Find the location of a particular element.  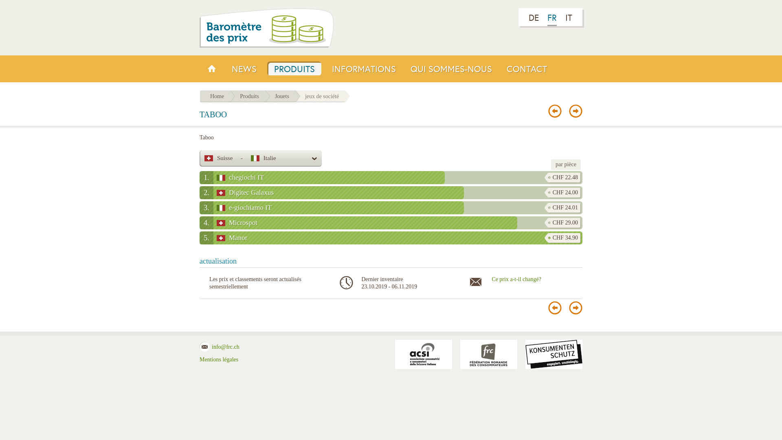

DE is located at coordinates (534, 18).